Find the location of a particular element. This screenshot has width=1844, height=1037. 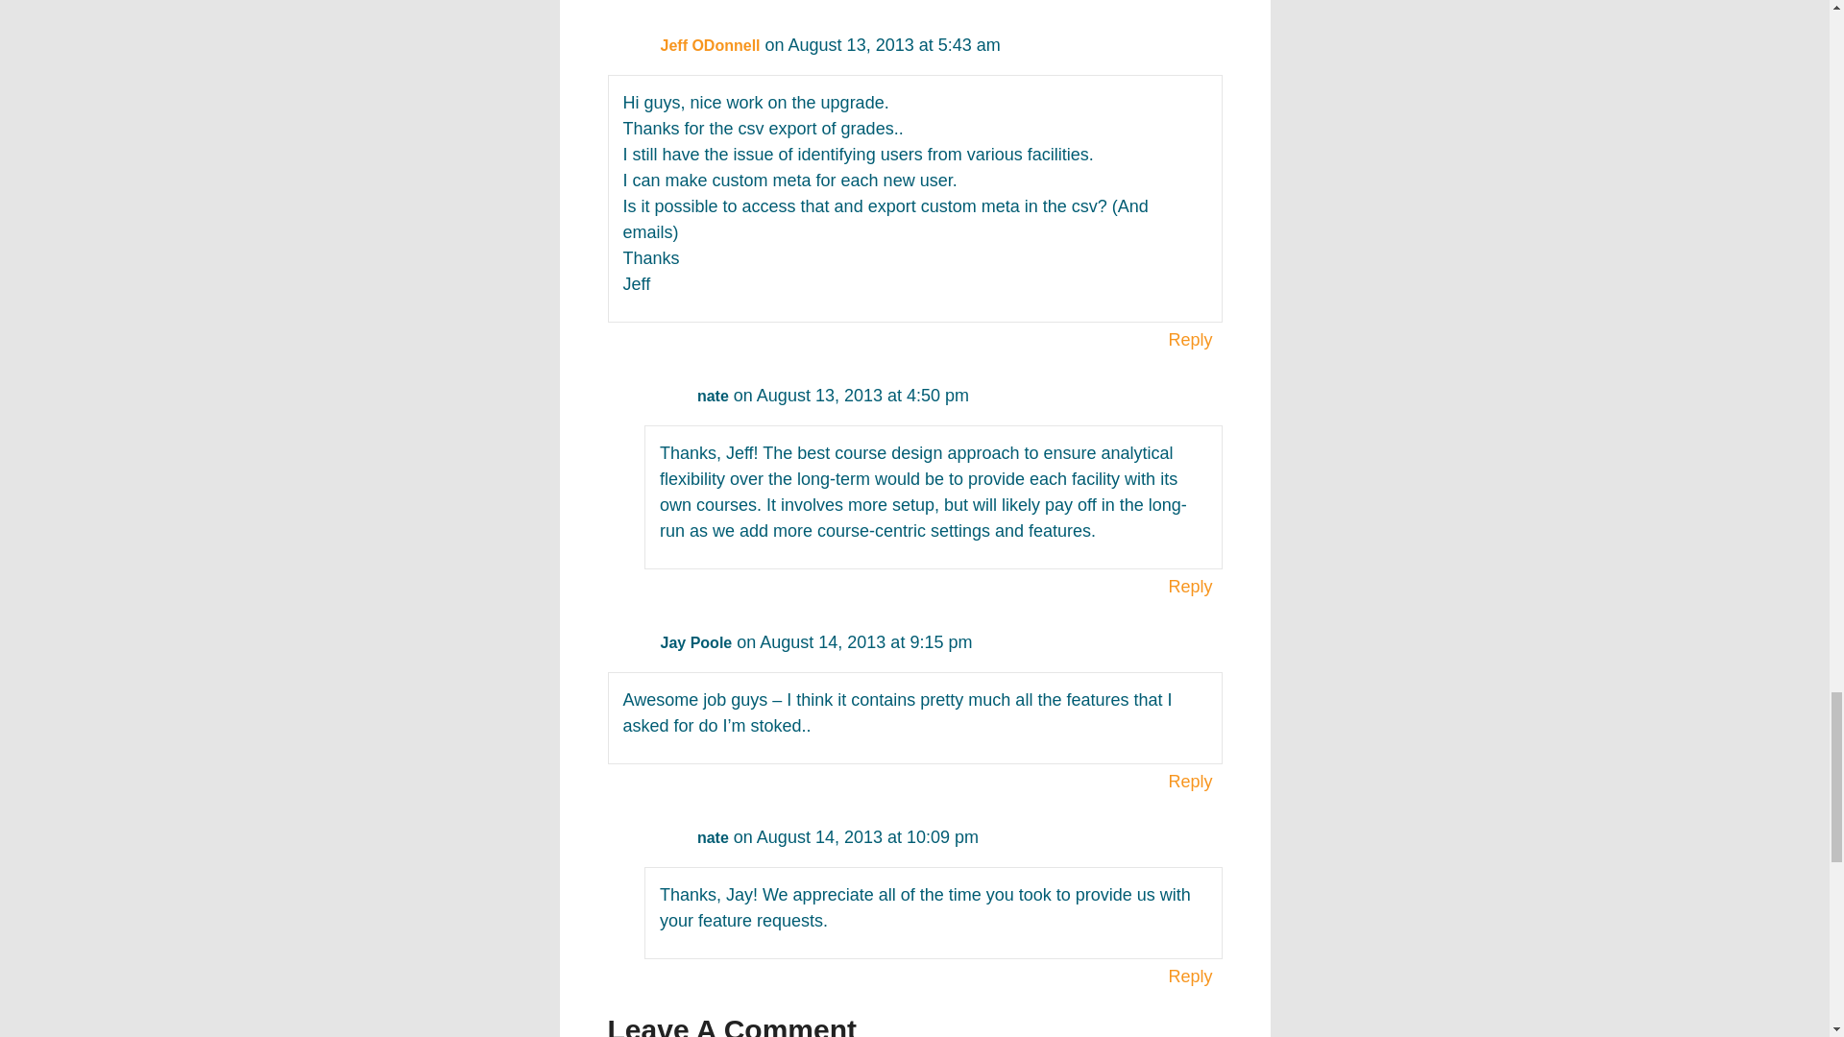

Reply is located at coordinates (1190, 2).